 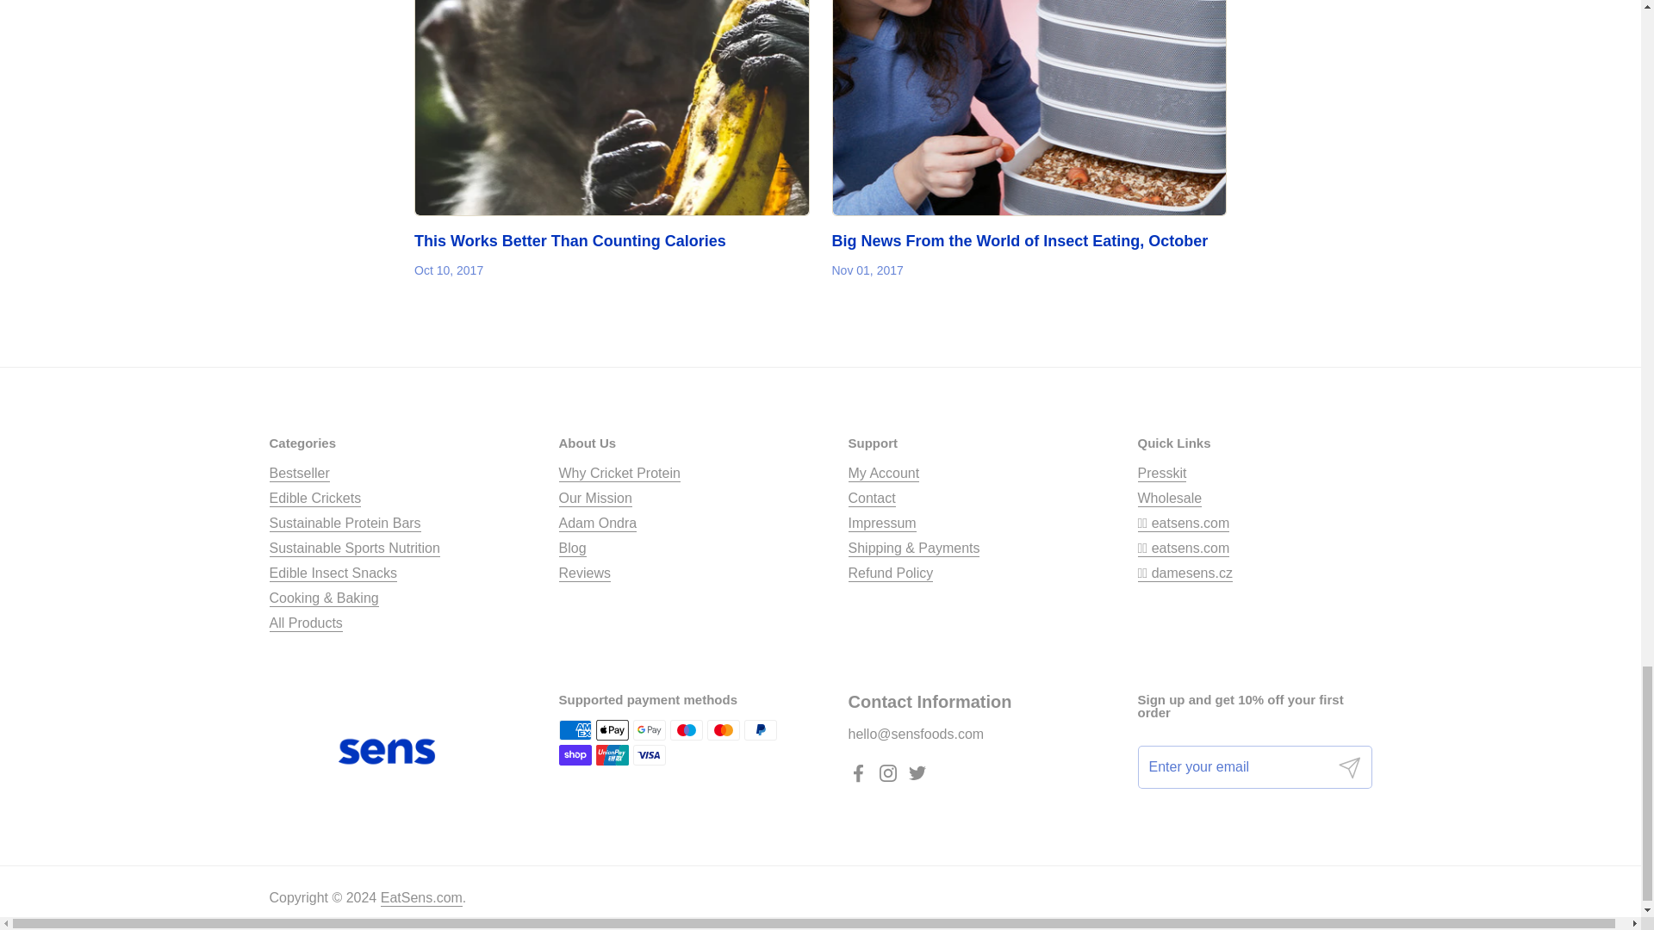 I want to click on Big News From the World of Insect Eating, October, so click(x=1020, y=241).